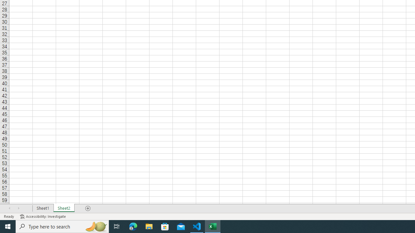  What do you see at coordinates (8, 227) in the screenshot?
I see `Start` at bounding box center [8, 227].